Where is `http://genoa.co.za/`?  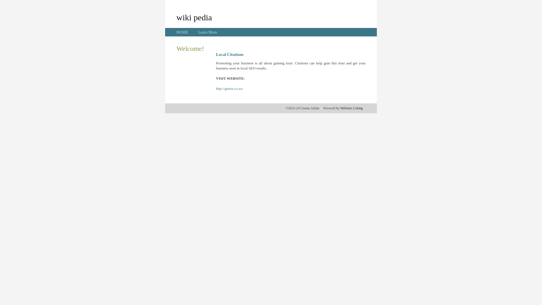 http://genoa.co.za/ is located at coordinates (230, 89).